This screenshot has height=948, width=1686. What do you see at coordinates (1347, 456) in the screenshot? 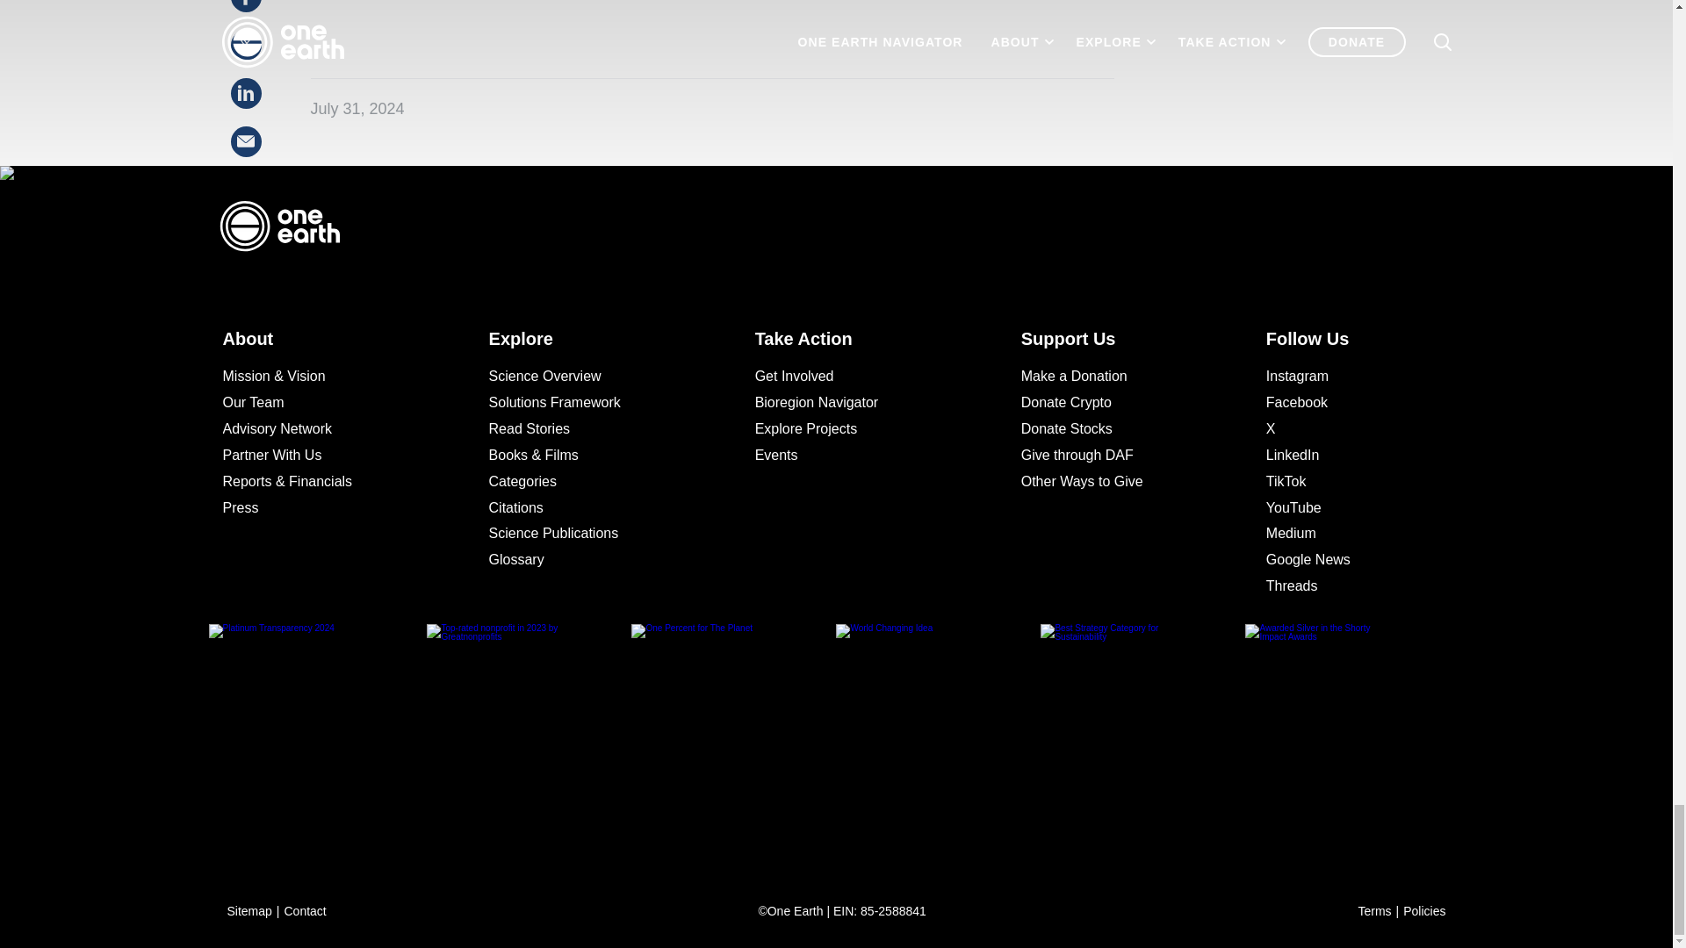
I see `Follow us on LinkedIn` at bounding box center [1347, 456].